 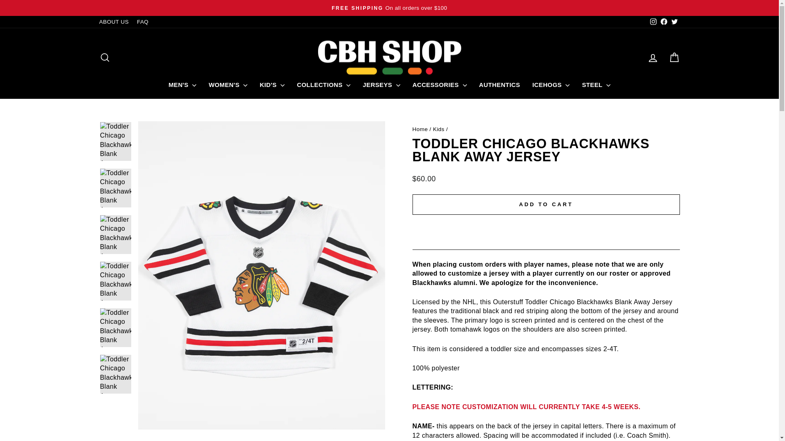 What do you see at coordinates (663, 22) in the screenshot?
I see `CBH Shop on Facebook` at bounding box center [663, 22].